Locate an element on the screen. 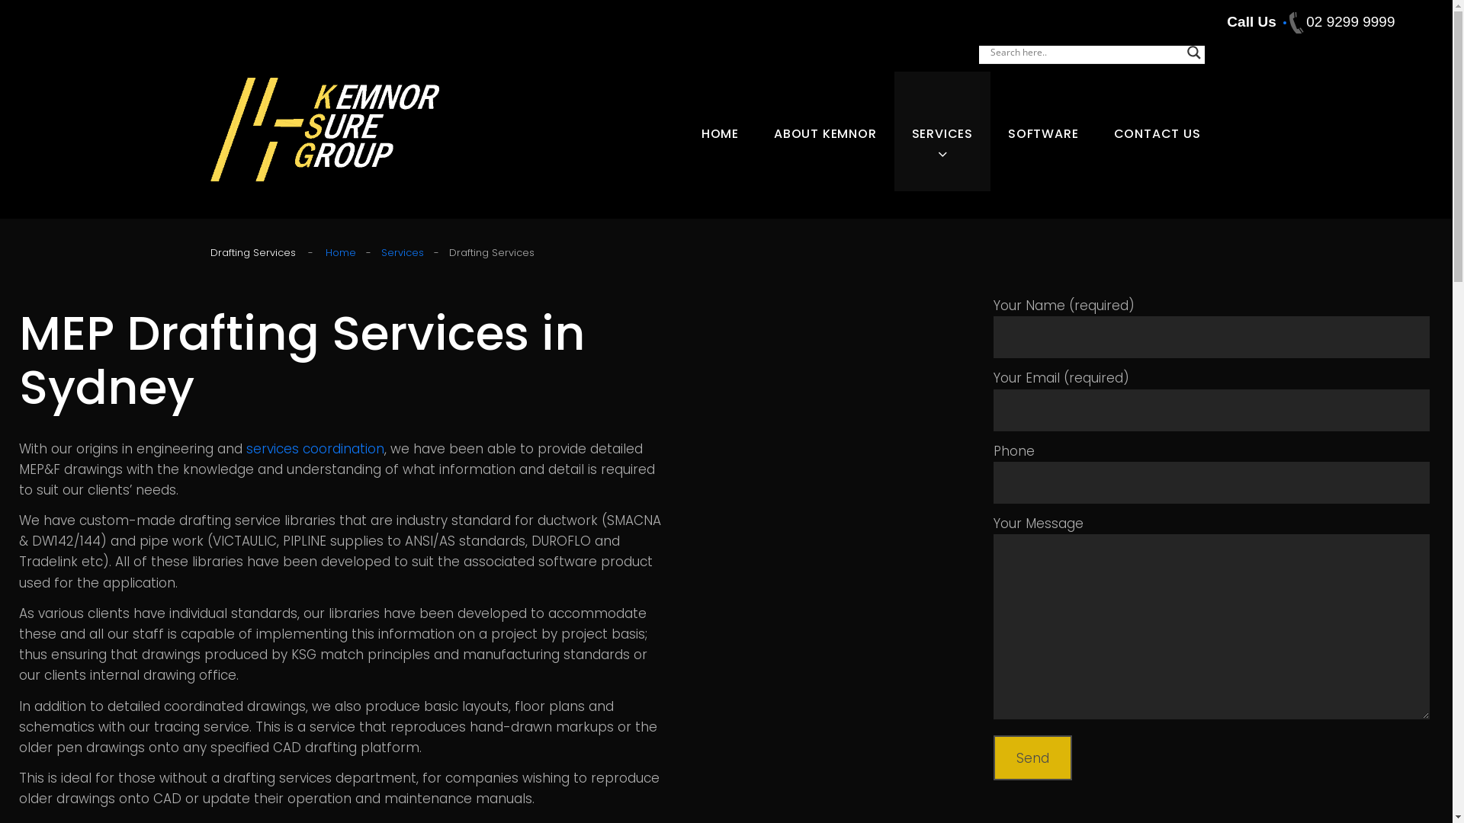  Send is located at coordinates (1032, 757).